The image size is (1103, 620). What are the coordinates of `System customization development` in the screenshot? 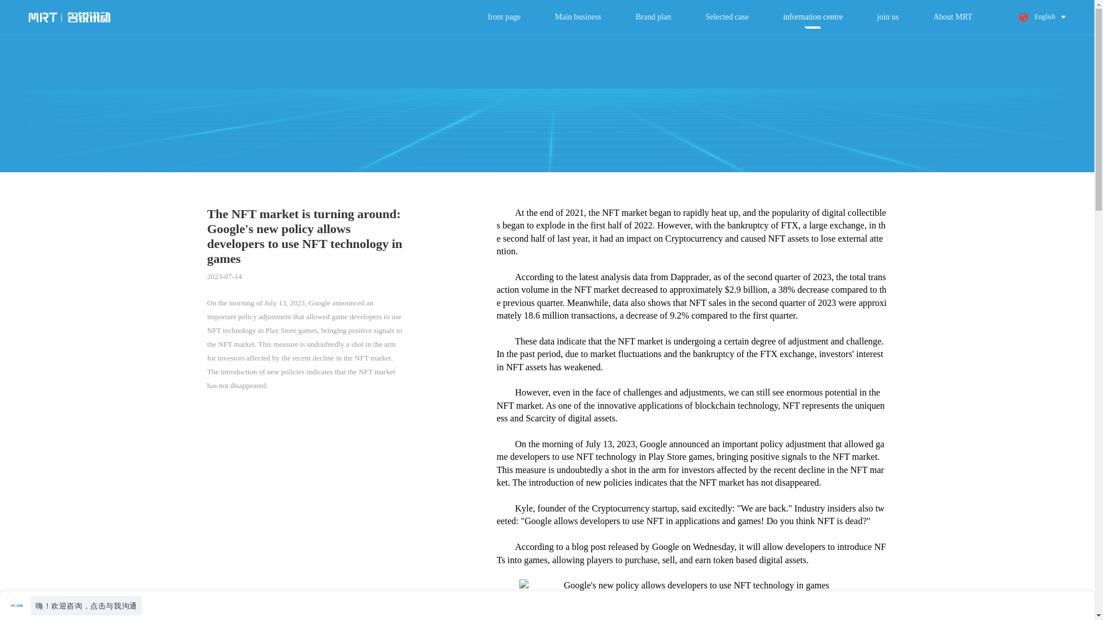 It's located at (213, 46).